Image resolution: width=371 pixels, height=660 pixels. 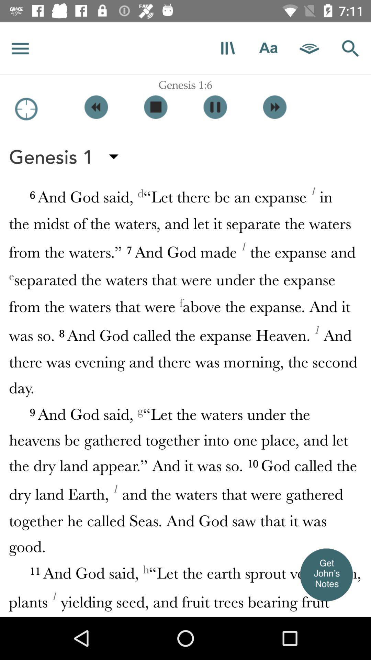 What do you see at coordinates (275, 107) in the screenshot?
I see `go forward` at bounding box center [275, 107].